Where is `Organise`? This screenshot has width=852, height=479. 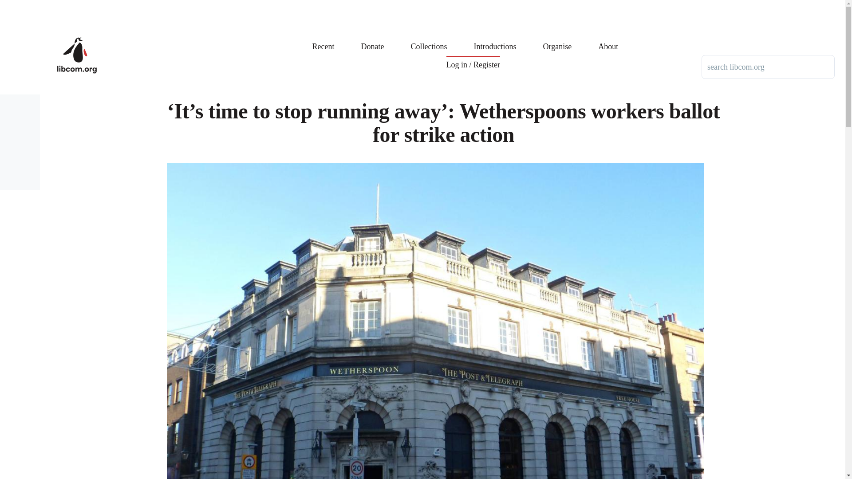 Organise is located at coordinates (557, 40).